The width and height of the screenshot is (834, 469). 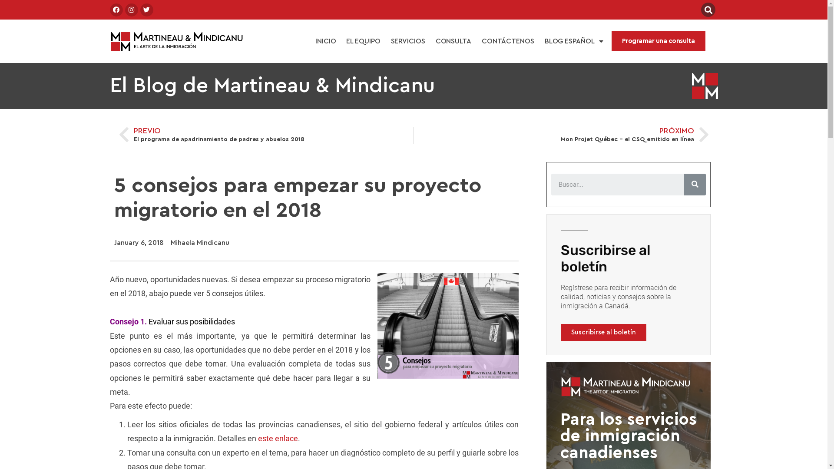 What do you see at coordinates (659, 42) in the screenshot?
I see `Programar una consulta` at bounding box center [659, 42].